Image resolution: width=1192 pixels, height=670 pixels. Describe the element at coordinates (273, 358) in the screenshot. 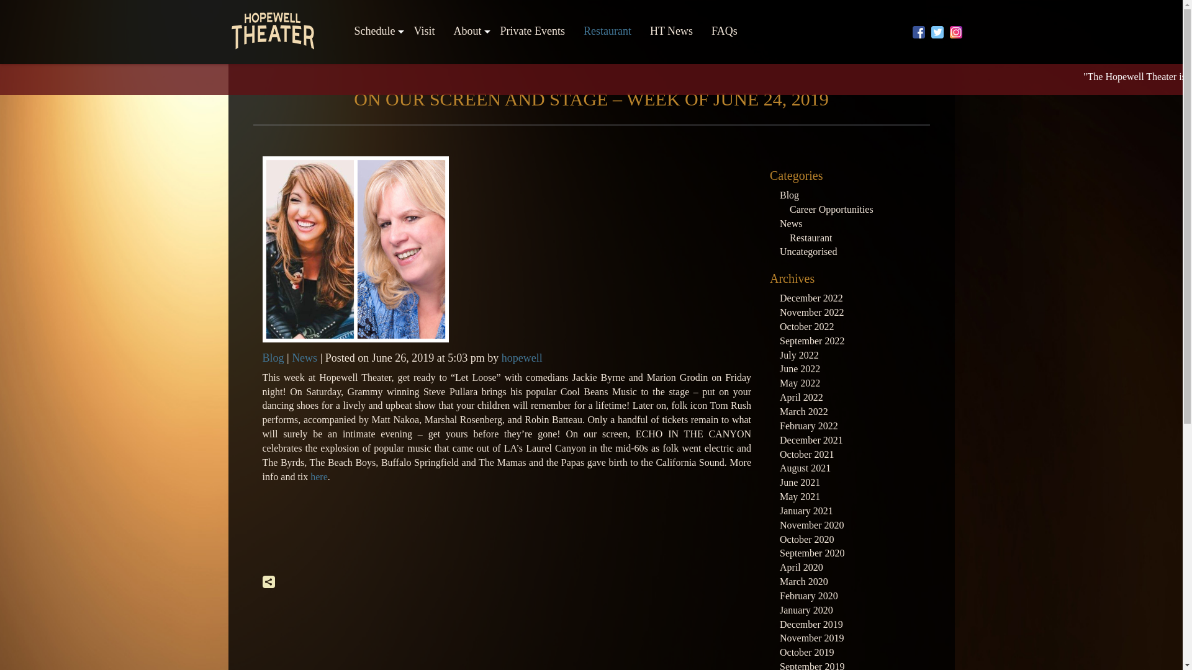

I see `Blog` at that location.